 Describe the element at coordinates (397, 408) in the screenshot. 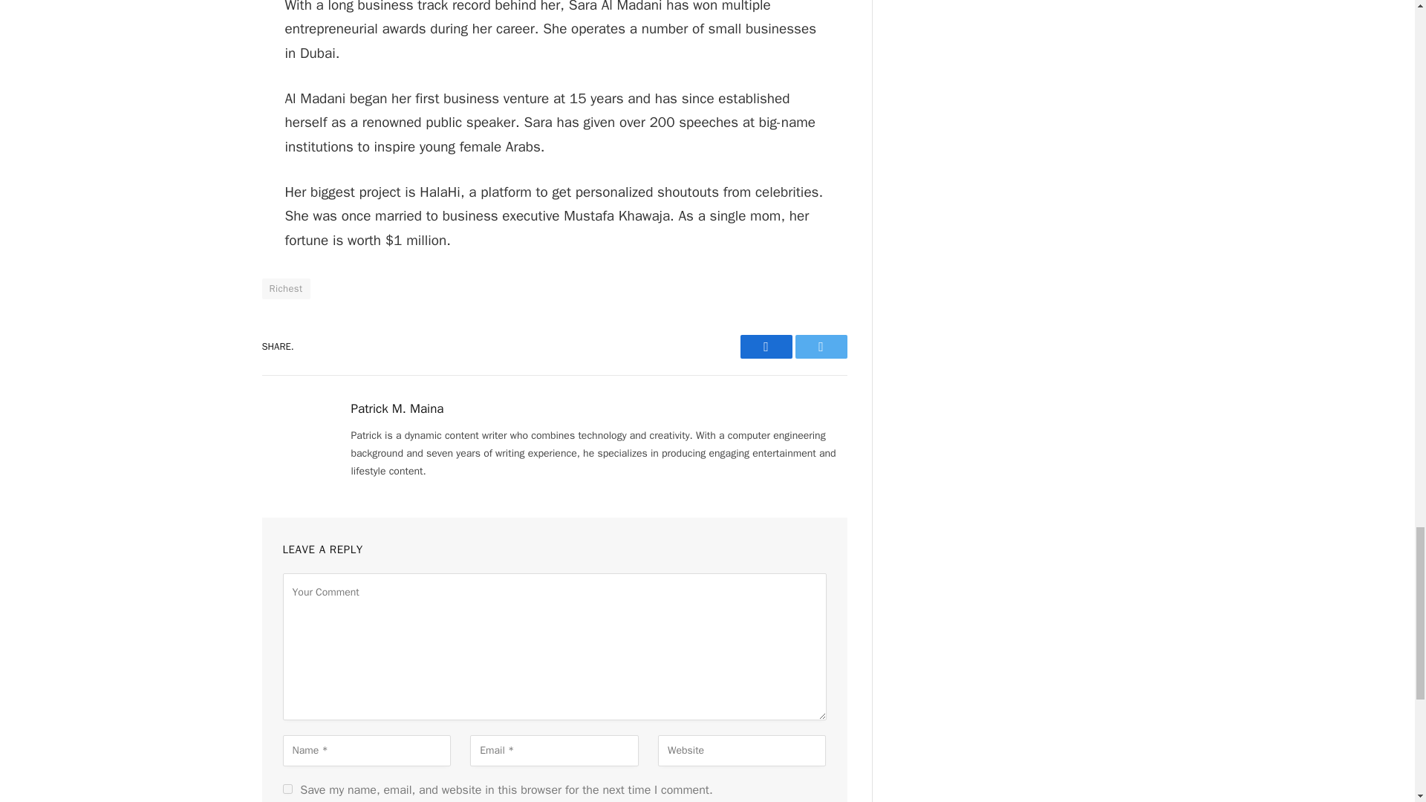

I see `Posts by Patrick M. Maina` at that location.